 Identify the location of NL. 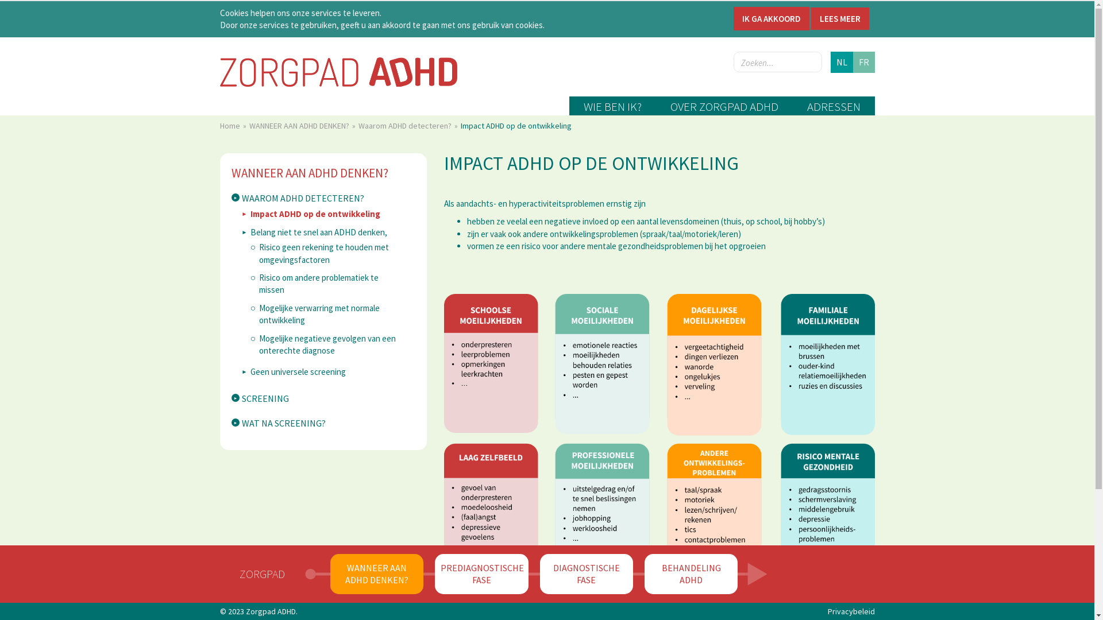
(842, 62).